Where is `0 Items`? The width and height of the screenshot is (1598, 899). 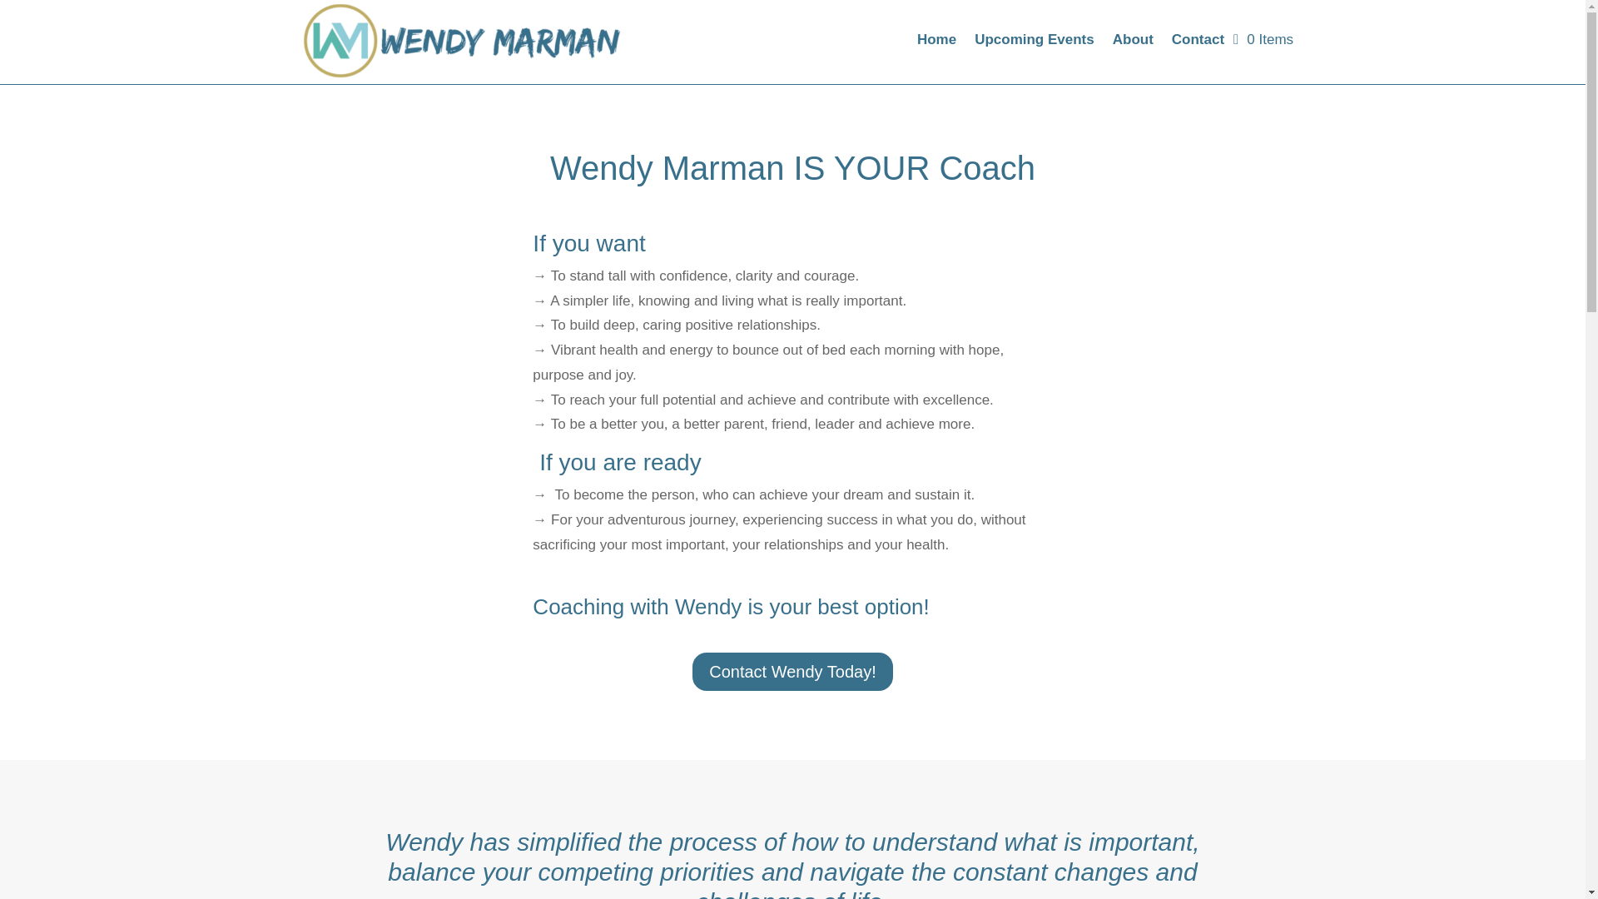 0 Items is located at coordinates (1263, 40).